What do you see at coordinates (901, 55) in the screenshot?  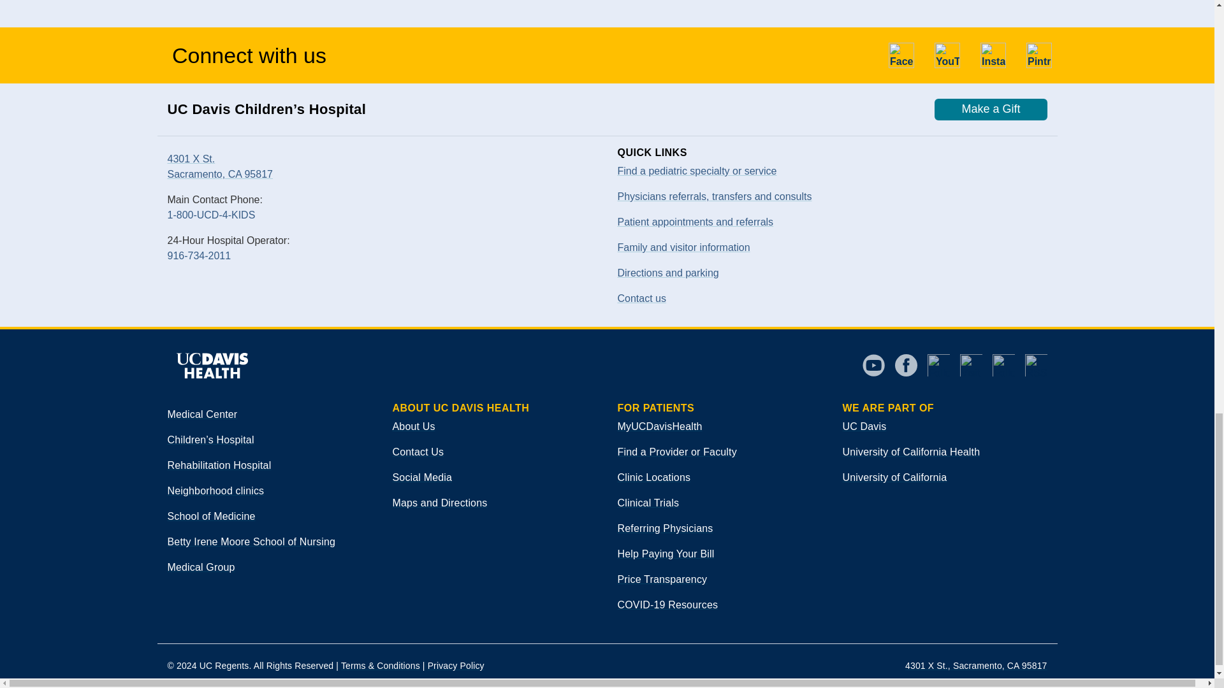 I see `Like UC Davis Children's Hospital on Facebook` at bounding box center [901, 55].